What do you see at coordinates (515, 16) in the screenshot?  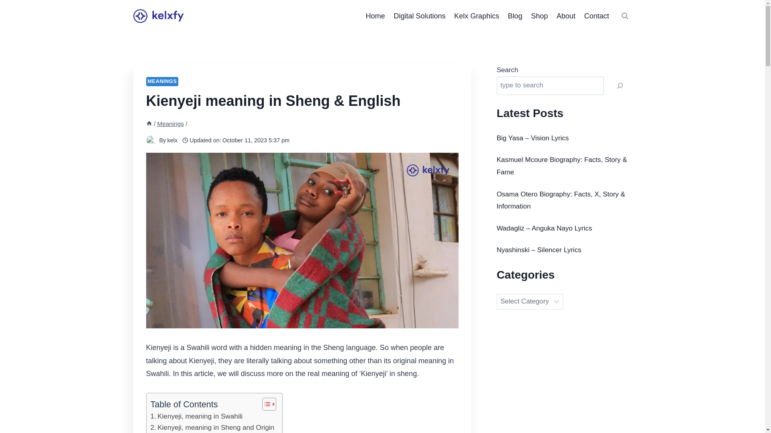 I see `Blog` at bounding box center [515, 16].